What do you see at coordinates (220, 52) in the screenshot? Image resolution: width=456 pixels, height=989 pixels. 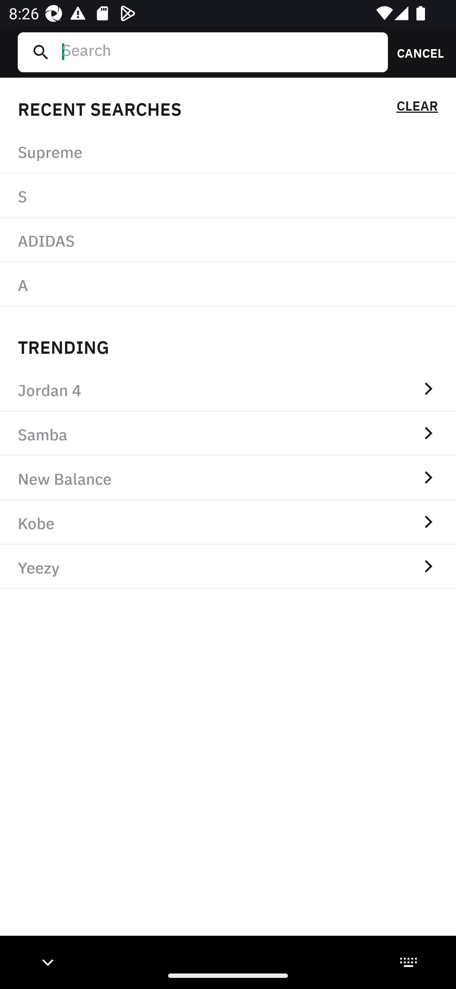 I see `Search` at bounding box center [220, 52].